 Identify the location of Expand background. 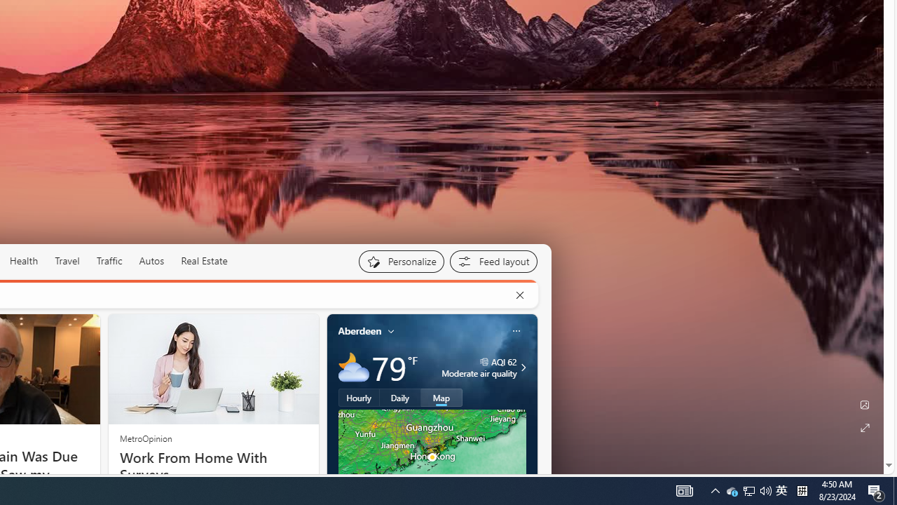
(865, 428).